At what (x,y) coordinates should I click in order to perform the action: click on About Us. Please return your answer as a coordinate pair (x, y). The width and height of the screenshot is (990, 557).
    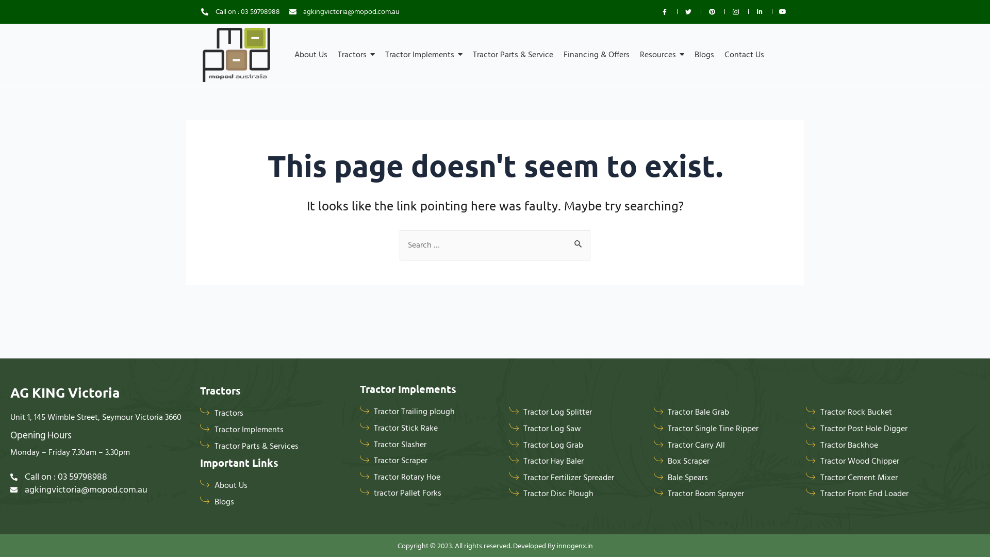
    Looking at the image, I should click on (311, 55).